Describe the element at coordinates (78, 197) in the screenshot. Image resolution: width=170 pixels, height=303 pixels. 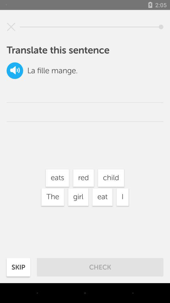
I see `open the item below the eats` at that location.